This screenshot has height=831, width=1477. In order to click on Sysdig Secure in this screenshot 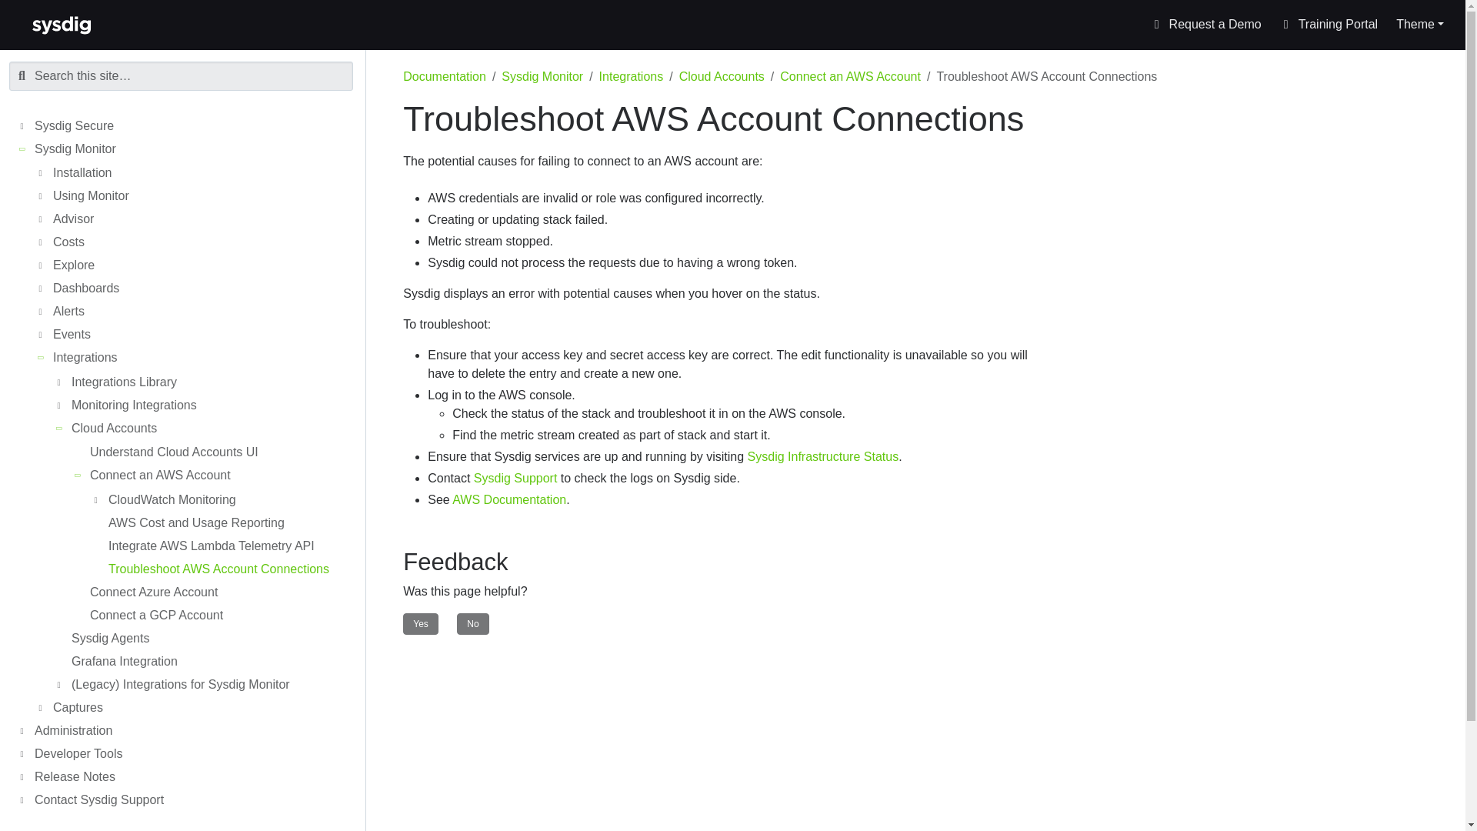, I will do `click(1329, 24)`.